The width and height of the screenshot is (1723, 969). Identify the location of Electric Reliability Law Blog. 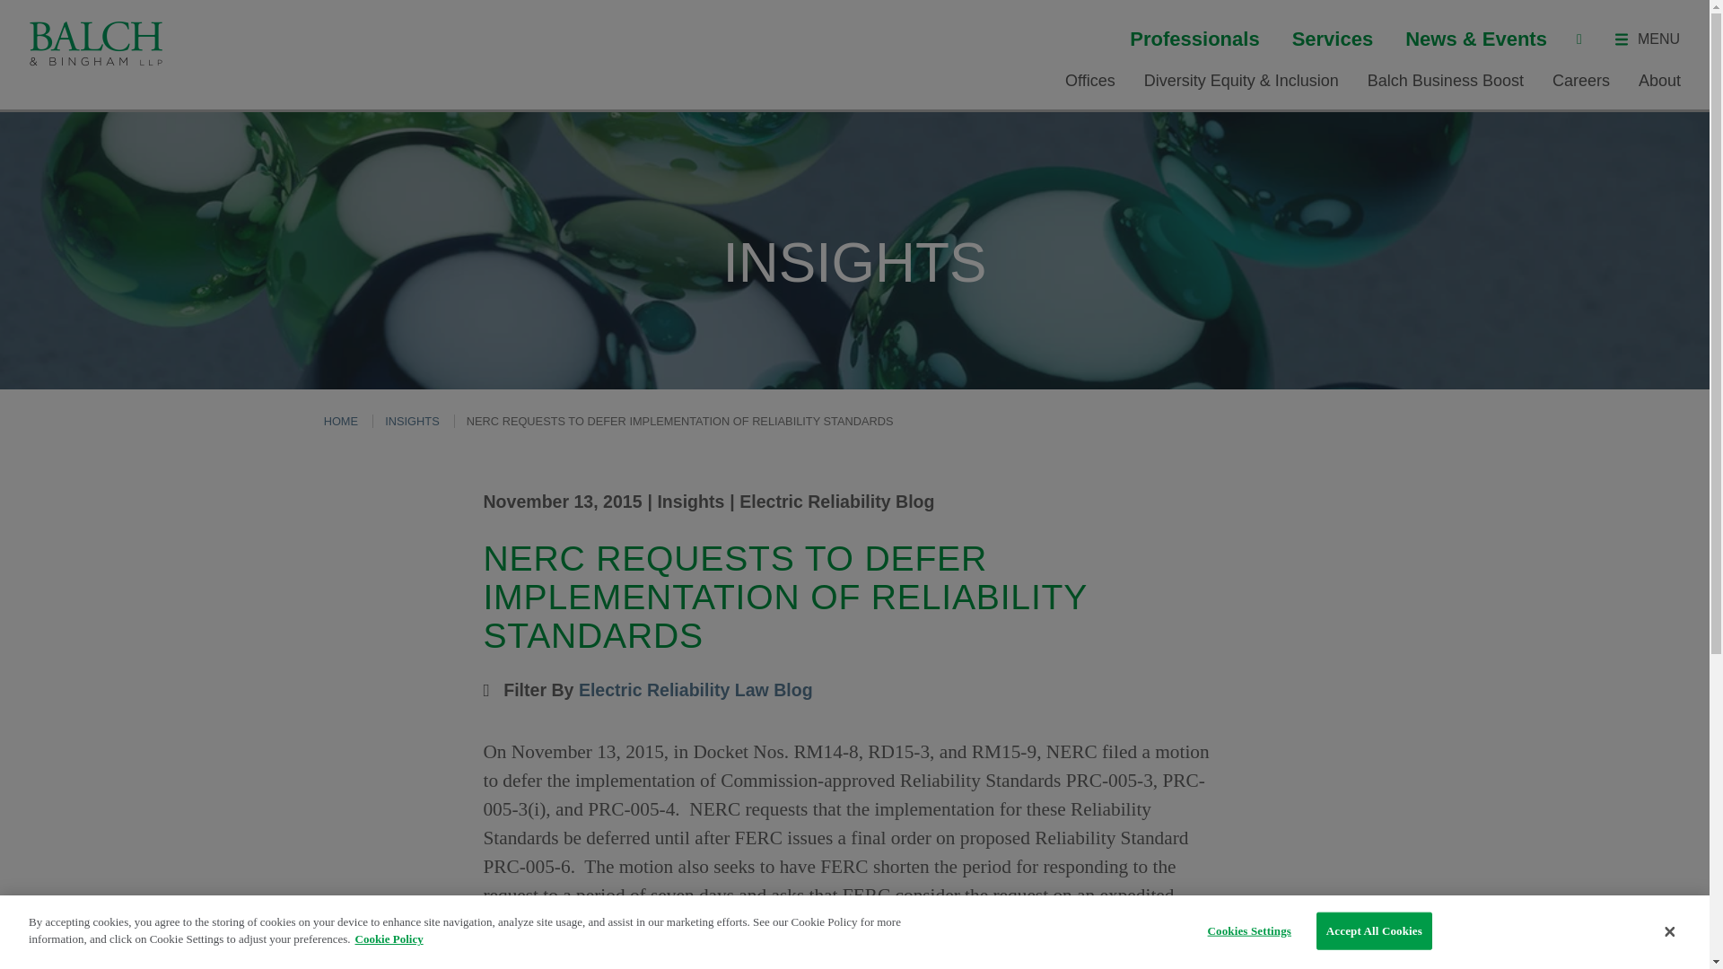
(696, 689).